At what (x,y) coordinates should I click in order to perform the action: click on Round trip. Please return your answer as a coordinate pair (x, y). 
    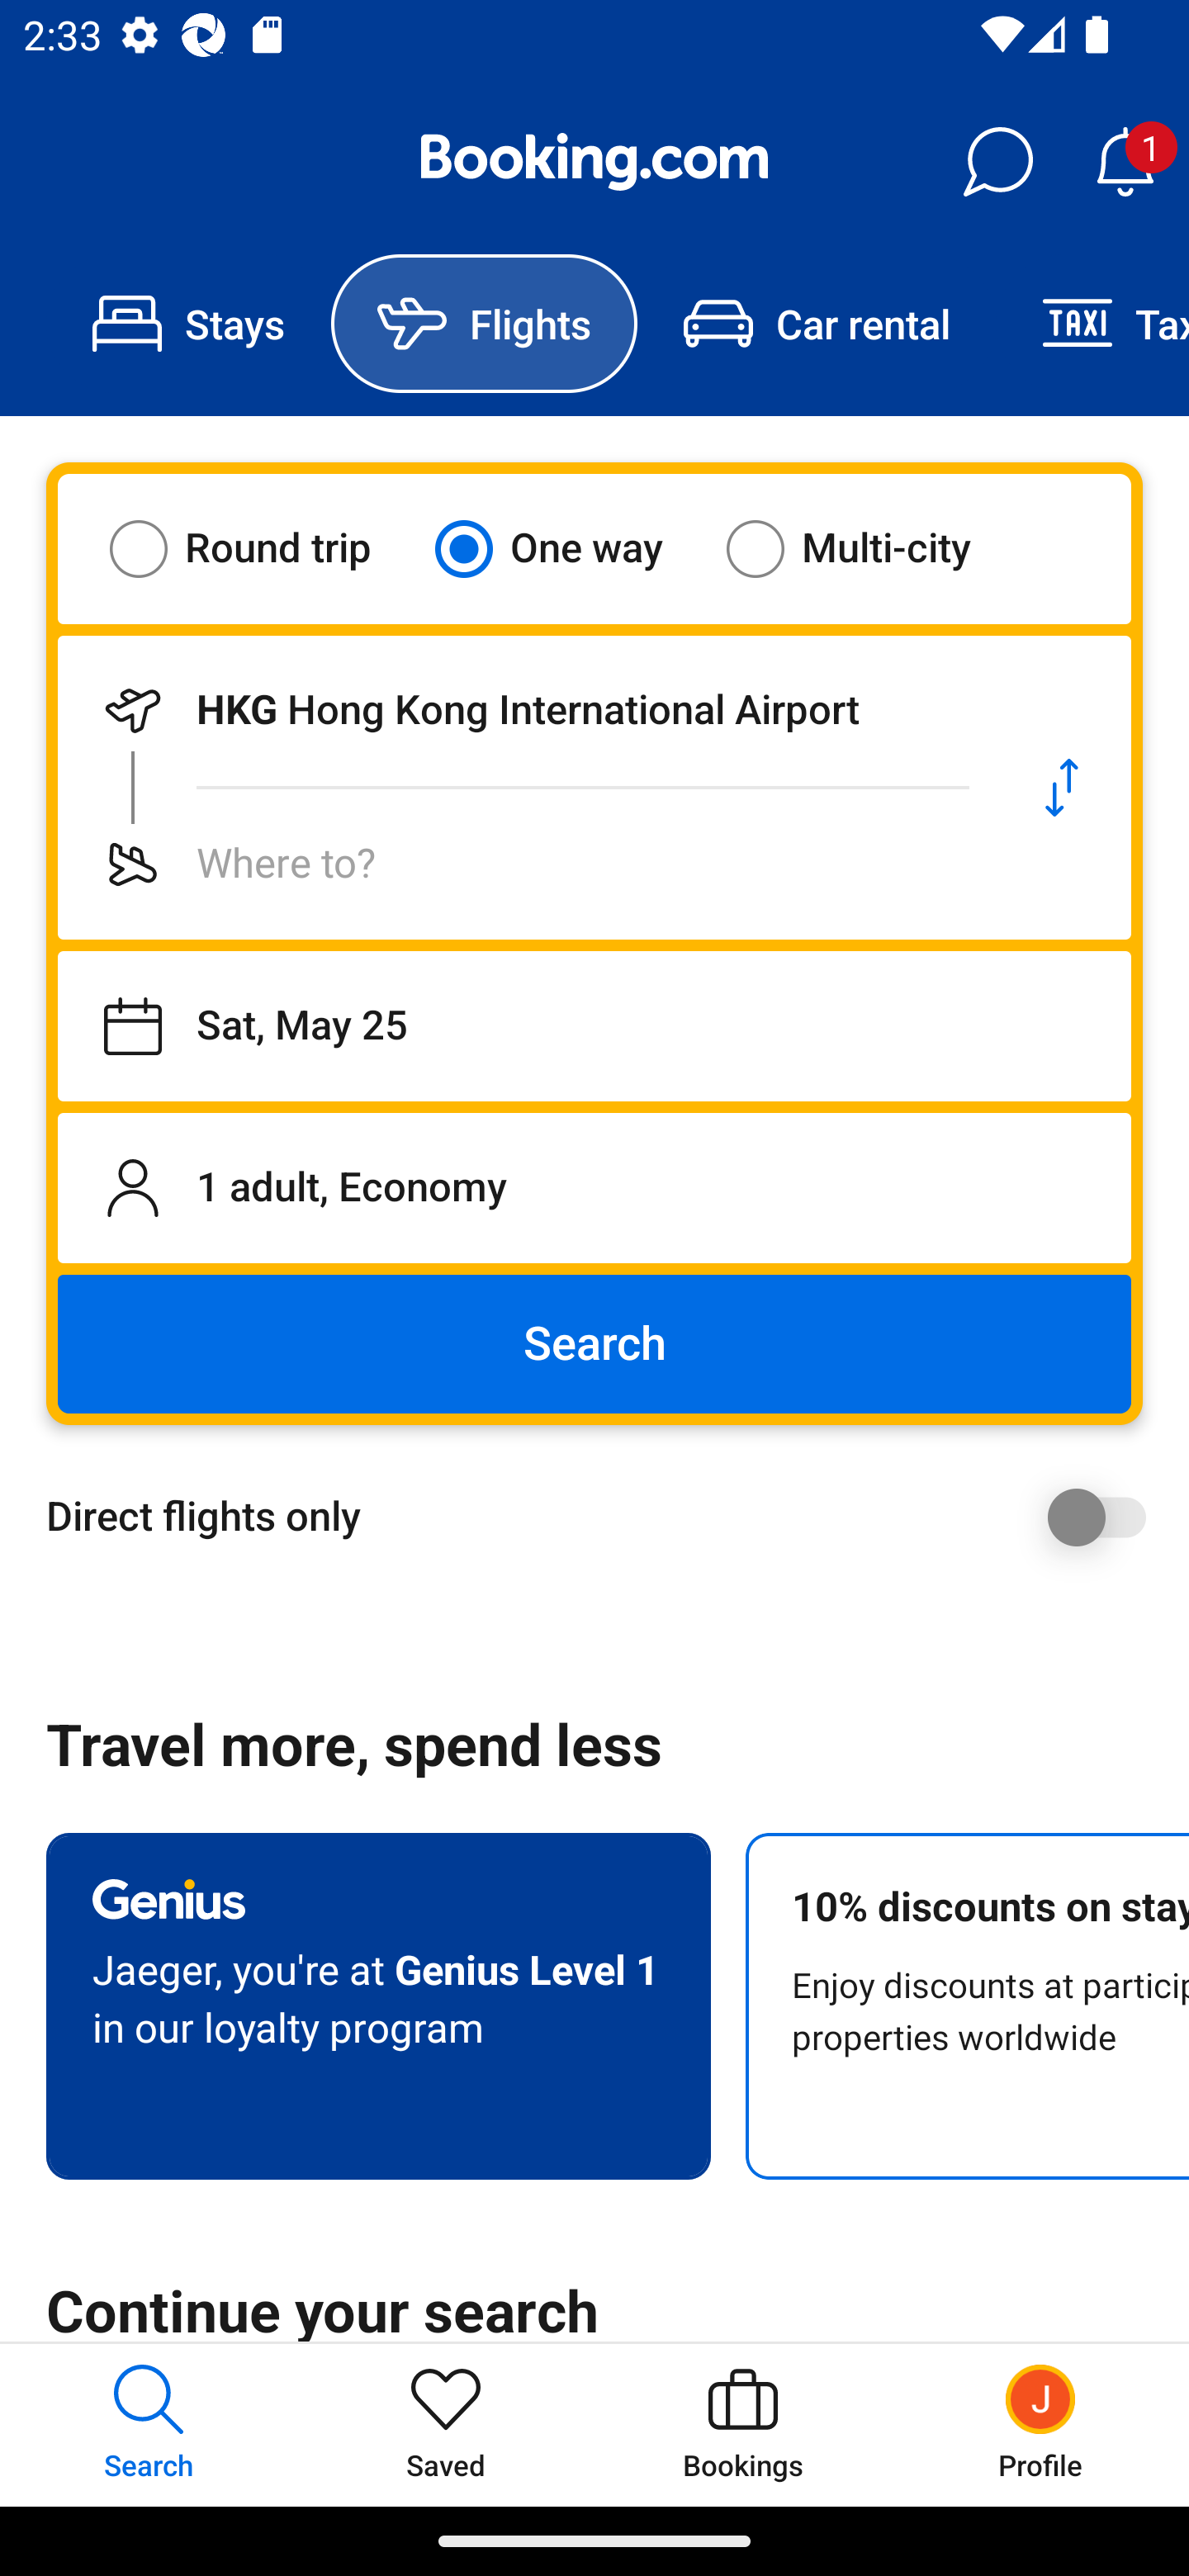
    Looking at the image, I should click on (261, 548).